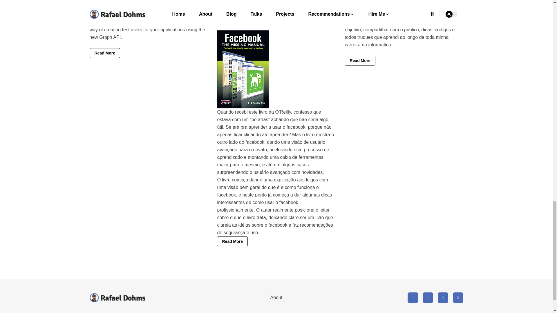 The height and width of the screenshot is (313, 557). Describe the element at coordinates (276, 297) in the screenshot. I see `About` at that location.